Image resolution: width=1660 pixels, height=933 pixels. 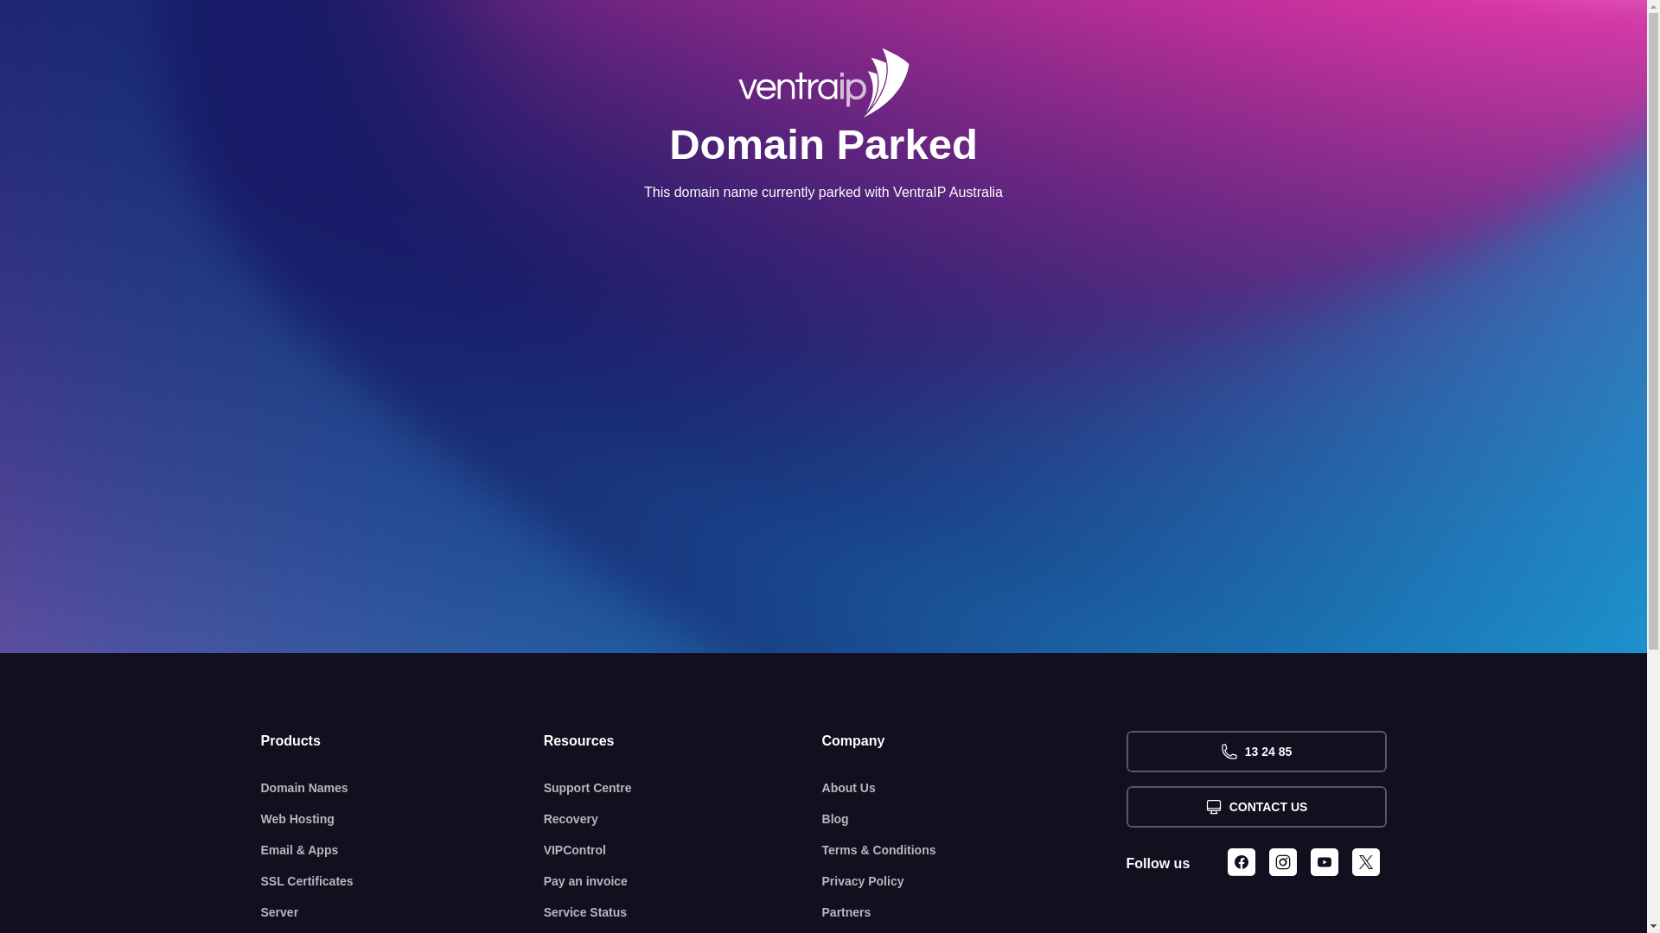 What do you see at coordinates (683, 850) in the screenshot?
I see `VIPControl` at bounding box center [683, 850].